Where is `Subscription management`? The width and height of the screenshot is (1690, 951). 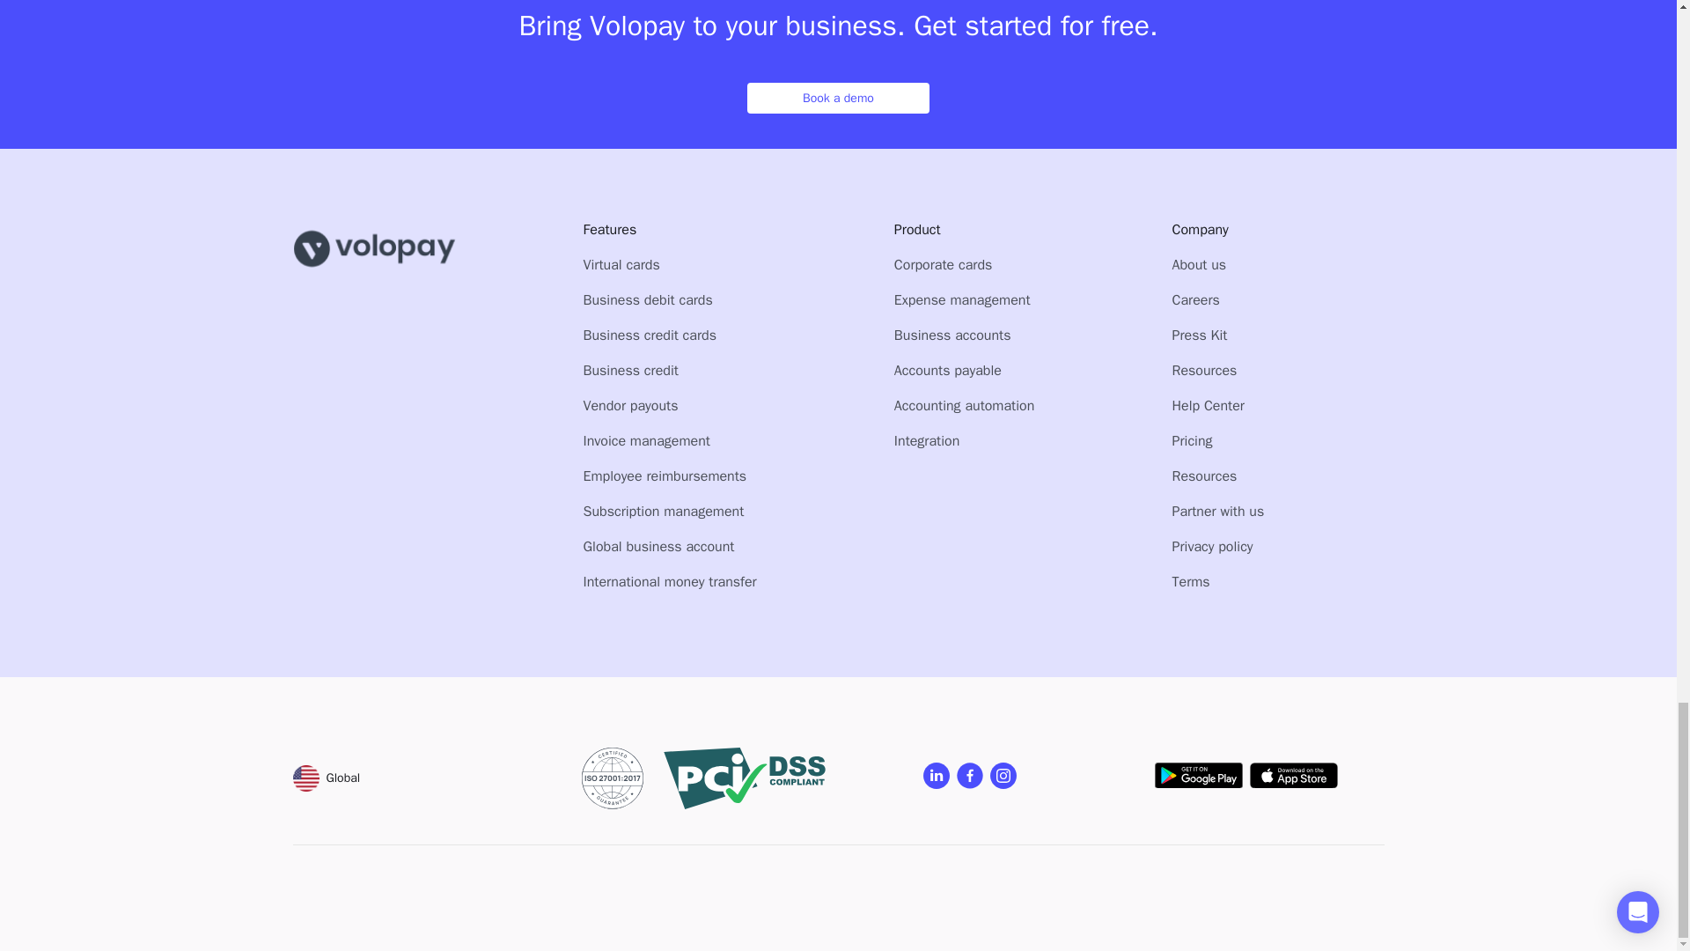
Subscription management is located at coordinates (663, 511).